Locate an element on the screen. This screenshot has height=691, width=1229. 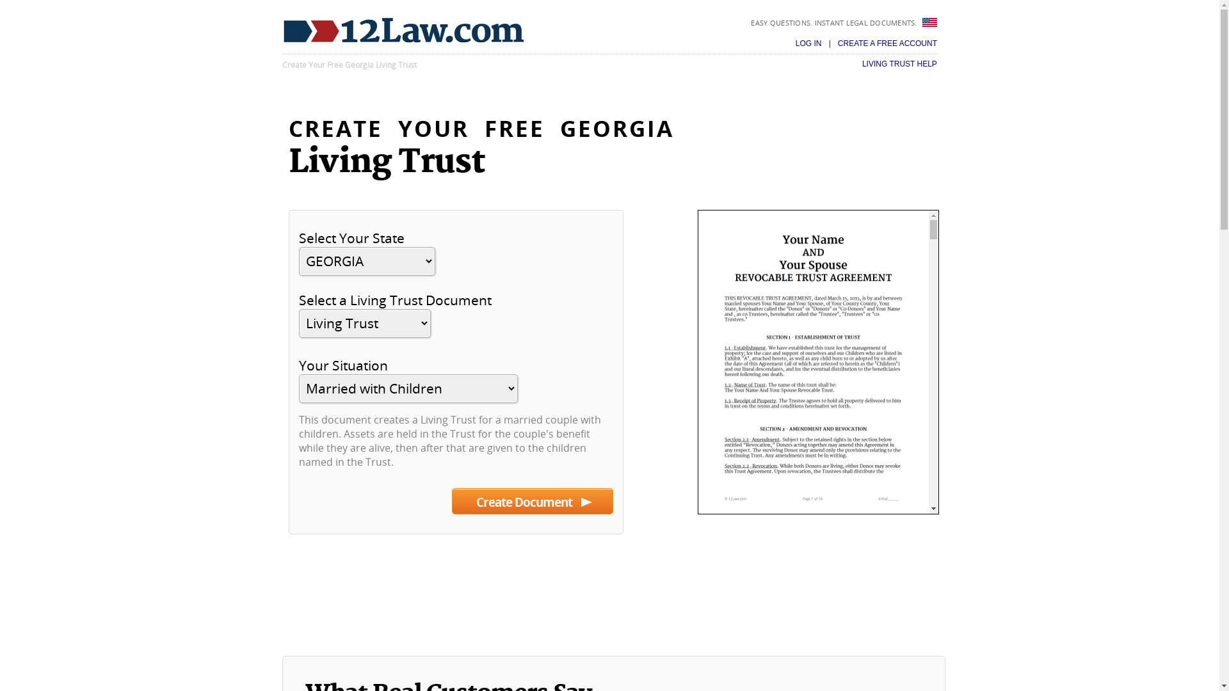
LIVING TRUST HELP is located at coordinates (900, 64).